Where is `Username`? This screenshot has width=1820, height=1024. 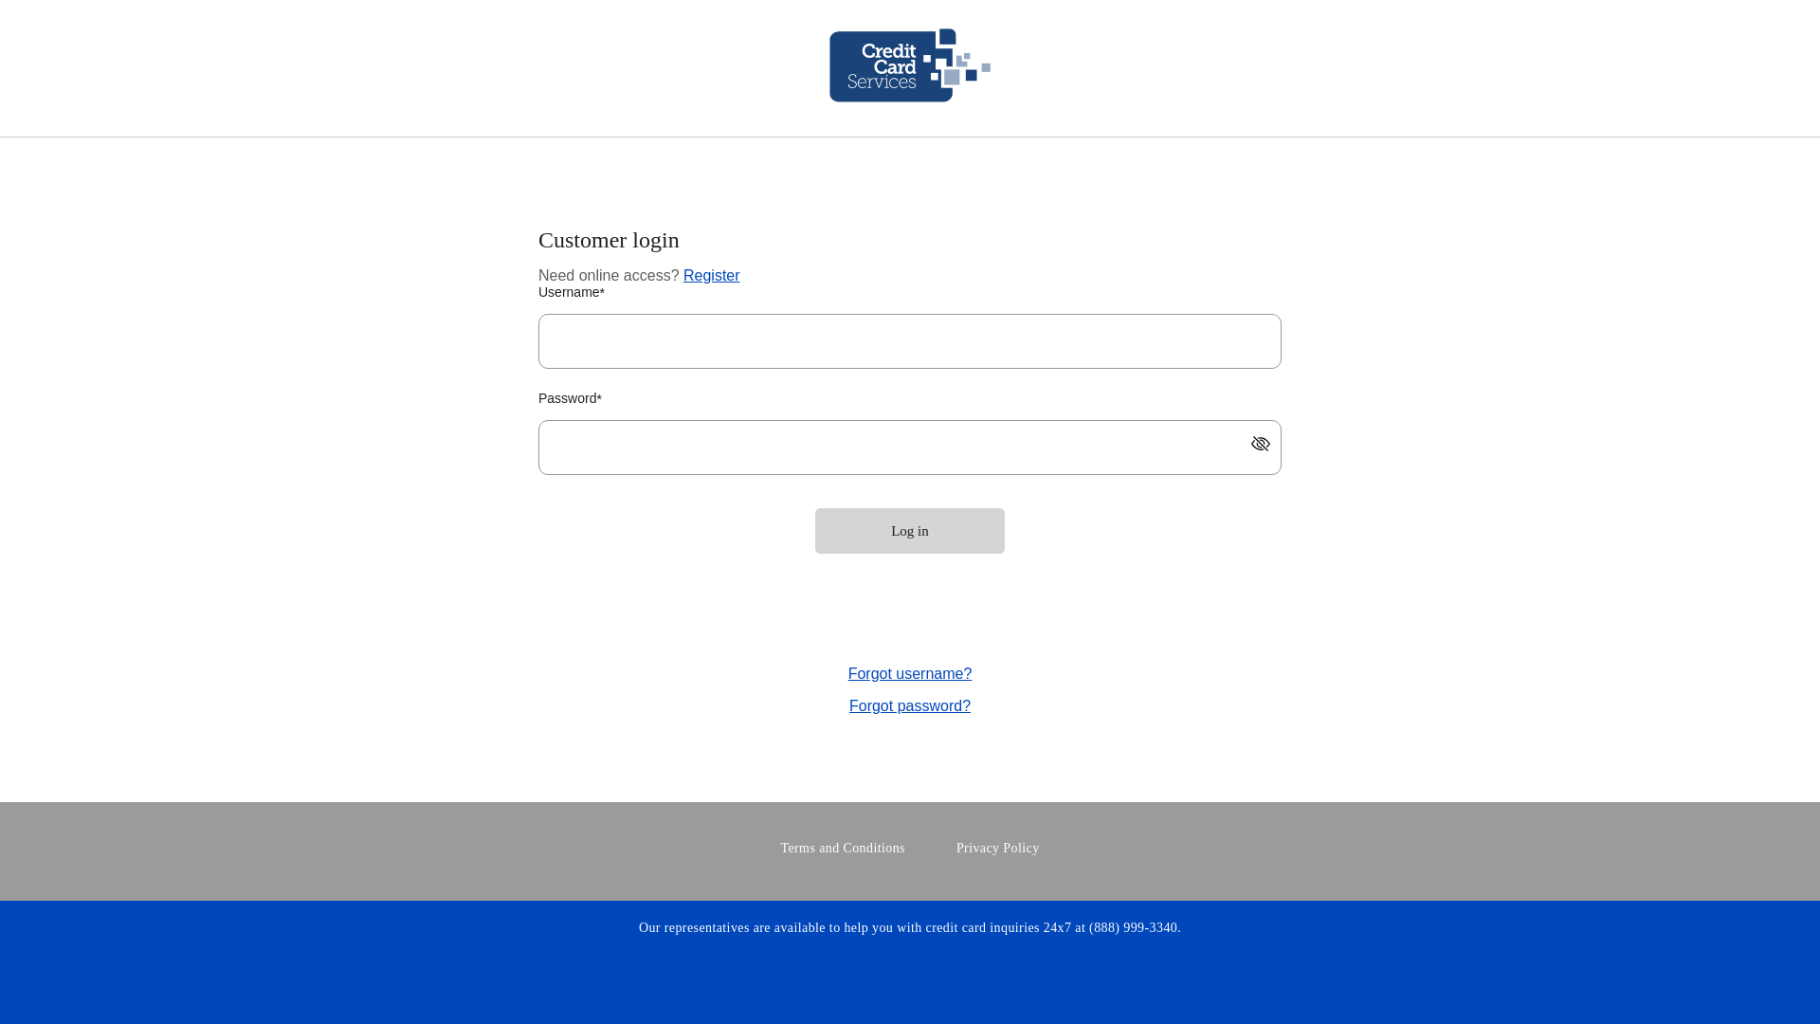 Username is located at coordinates (910, 341).